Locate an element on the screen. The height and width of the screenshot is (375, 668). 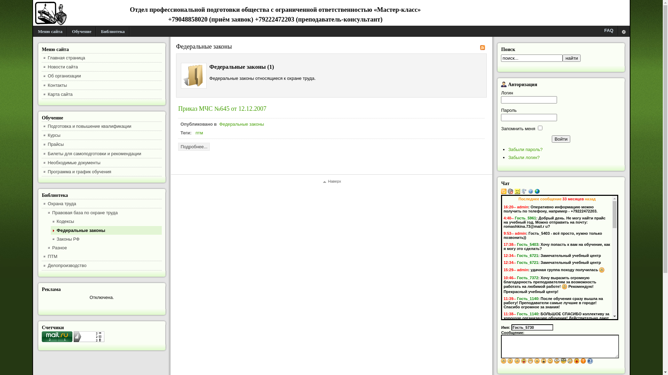
(!) is located at coordinates (583, 361).